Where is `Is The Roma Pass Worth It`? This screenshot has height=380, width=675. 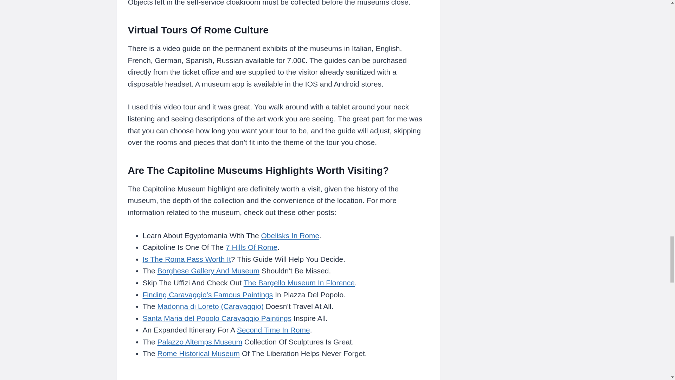 Is The Roma Pass Worth It is located at coordinates (186, 259).